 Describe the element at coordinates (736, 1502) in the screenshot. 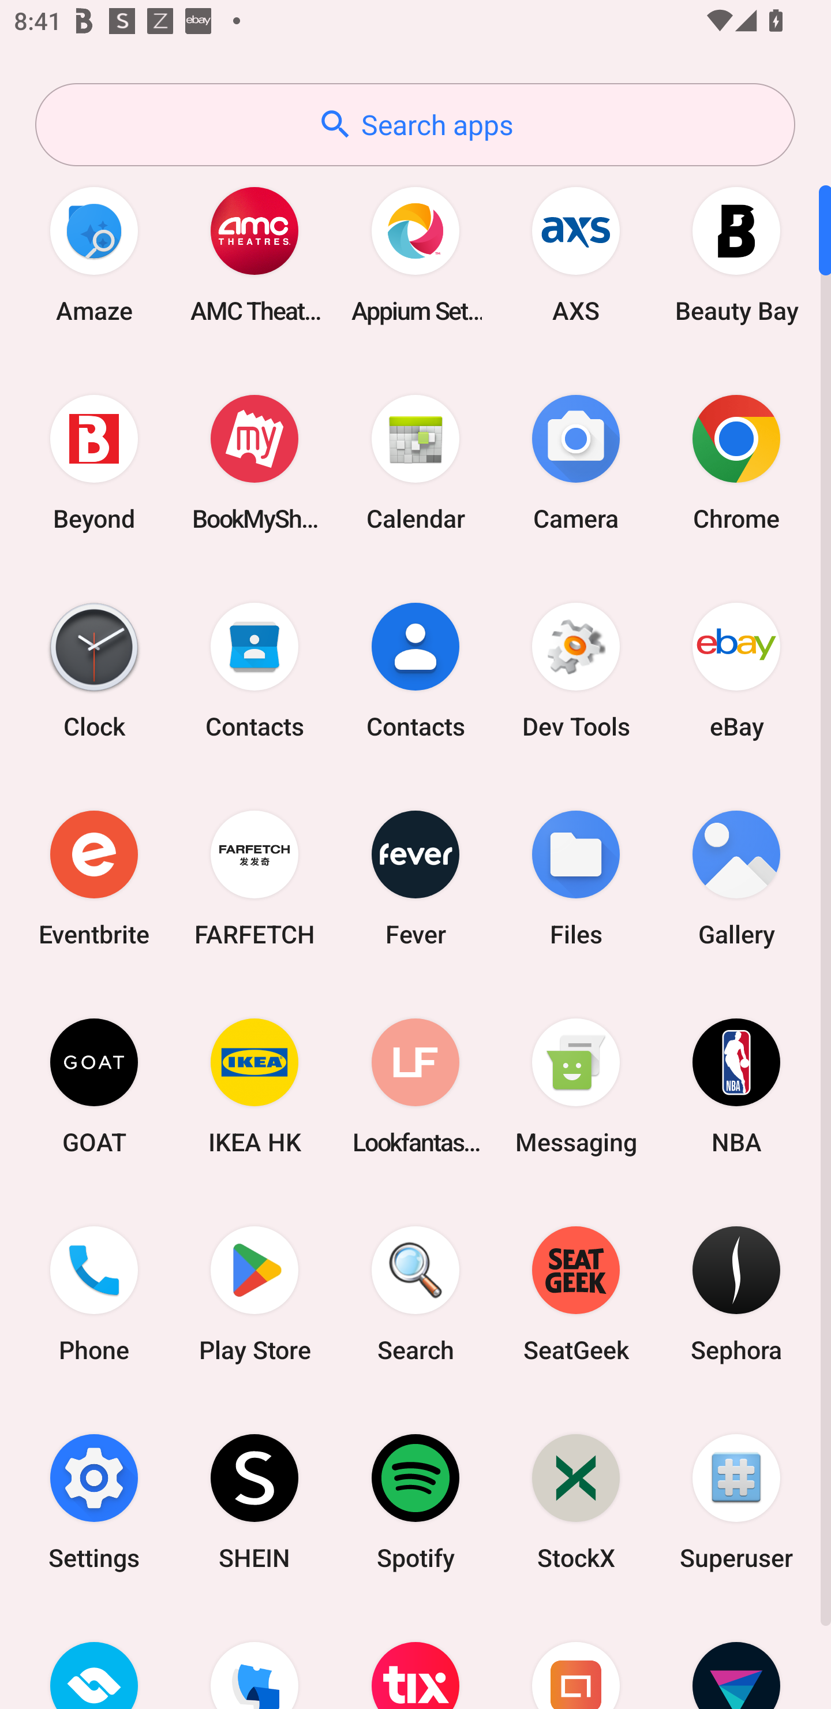

I see `Superuser` at that location.